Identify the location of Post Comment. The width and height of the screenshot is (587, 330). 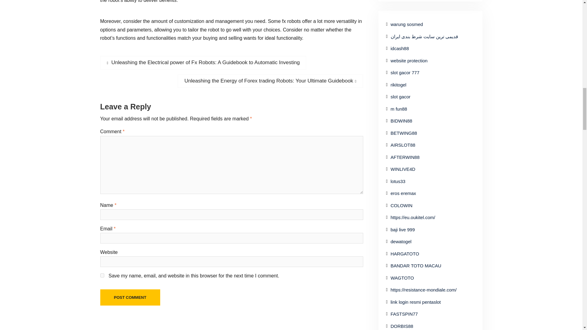
(130, 298).